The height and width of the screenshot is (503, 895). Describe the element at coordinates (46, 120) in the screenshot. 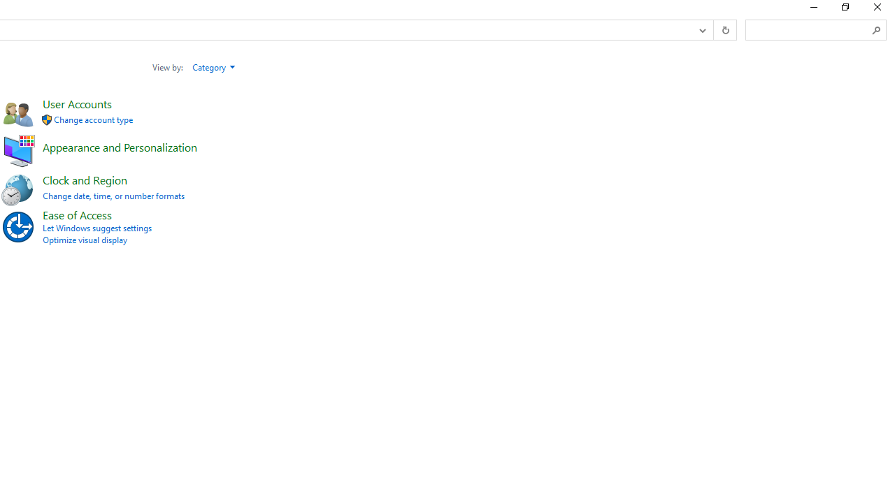

I see `Icon` at that location.